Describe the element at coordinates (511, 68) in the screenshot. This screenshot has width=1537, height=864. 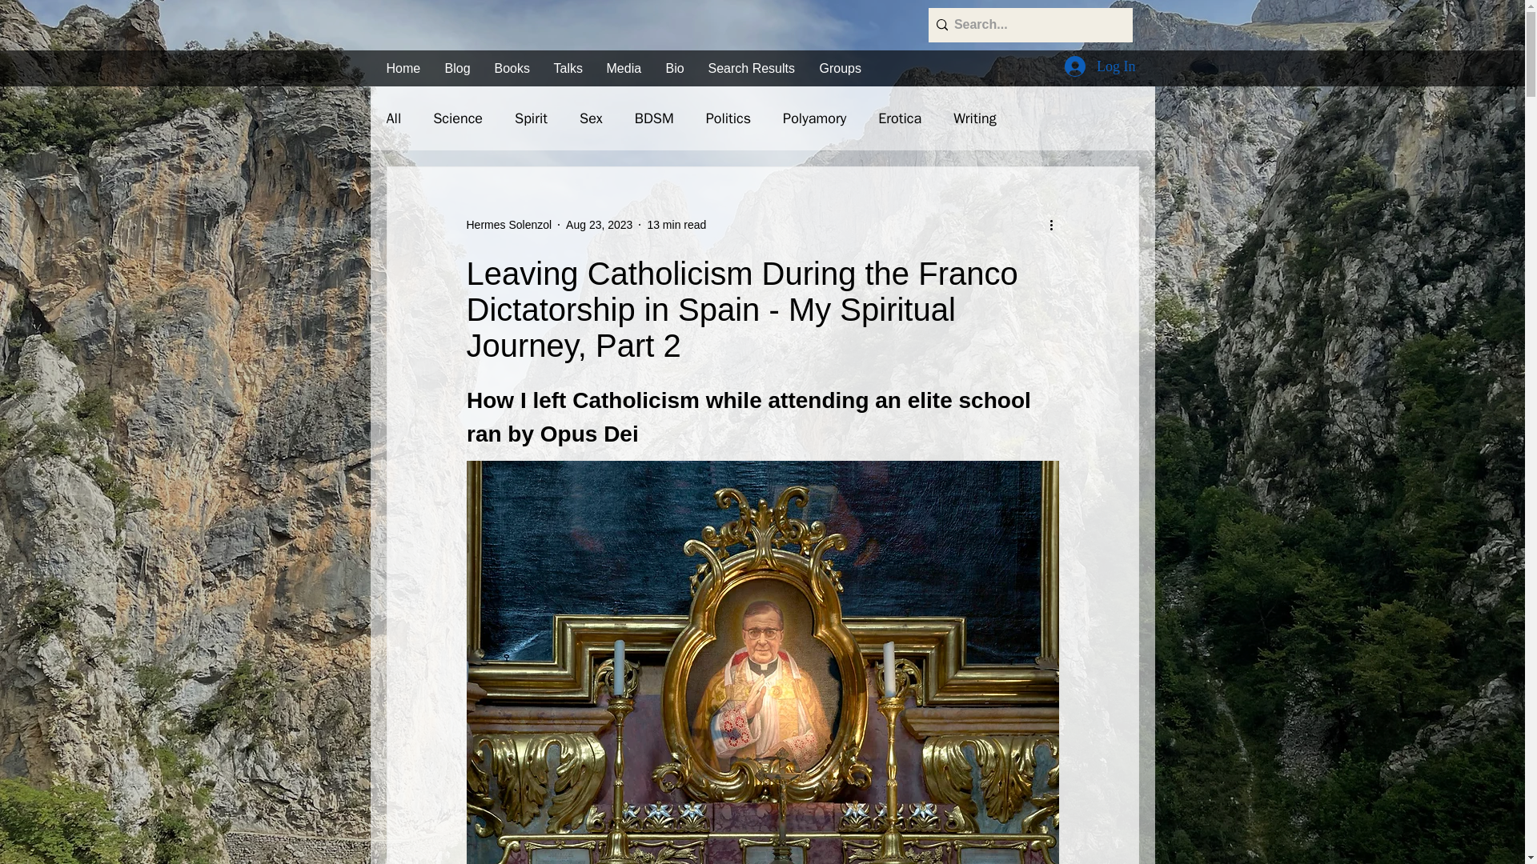
I see `Books` at that location.